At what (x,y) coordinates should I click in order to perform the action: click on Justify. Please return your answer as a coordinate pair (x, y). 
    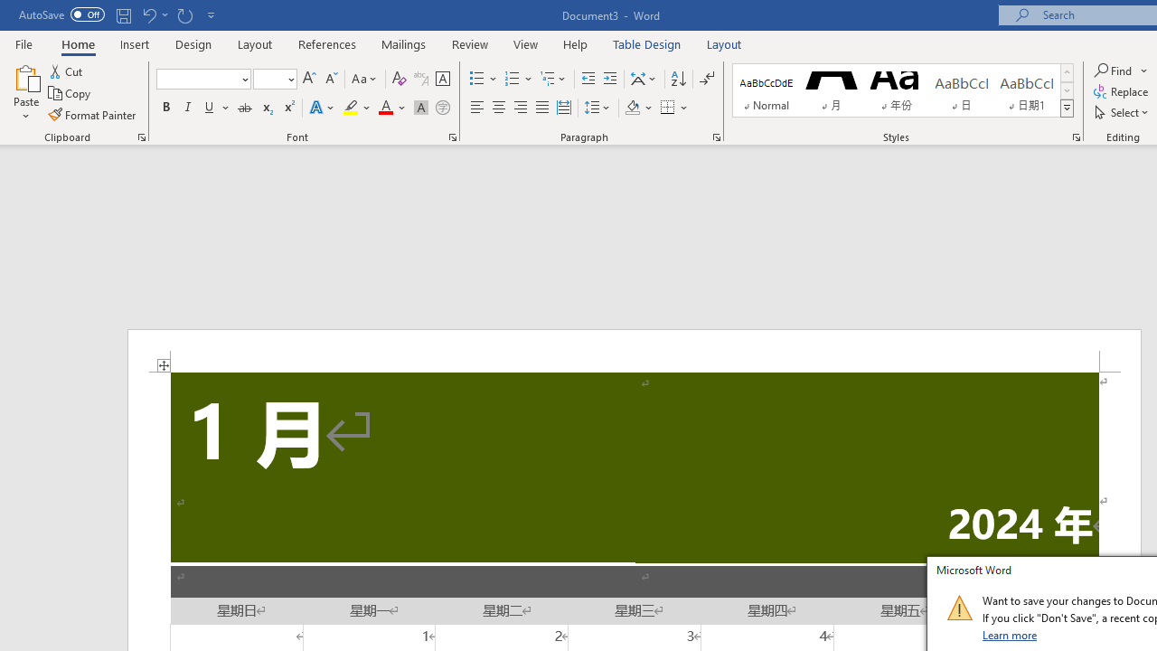
    Looking at the image, I should click on (541, 108).